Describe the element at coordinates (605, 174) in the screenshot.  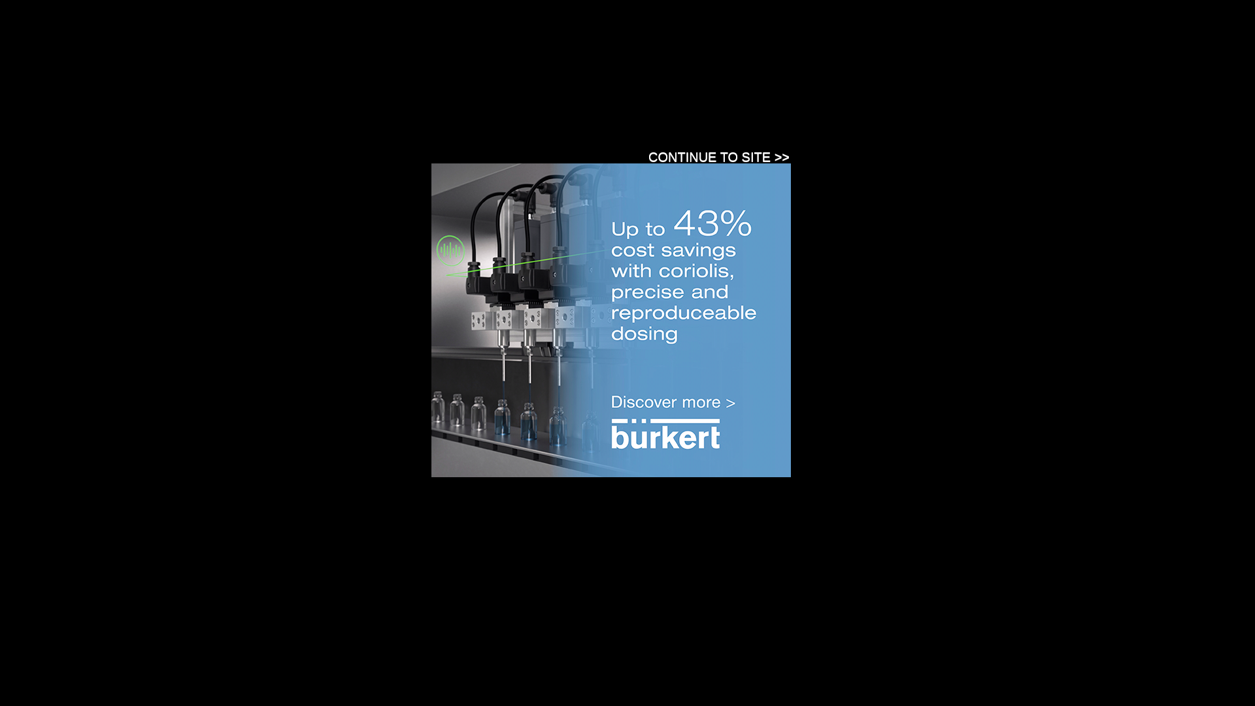
I see `Life Scientist` at that location.